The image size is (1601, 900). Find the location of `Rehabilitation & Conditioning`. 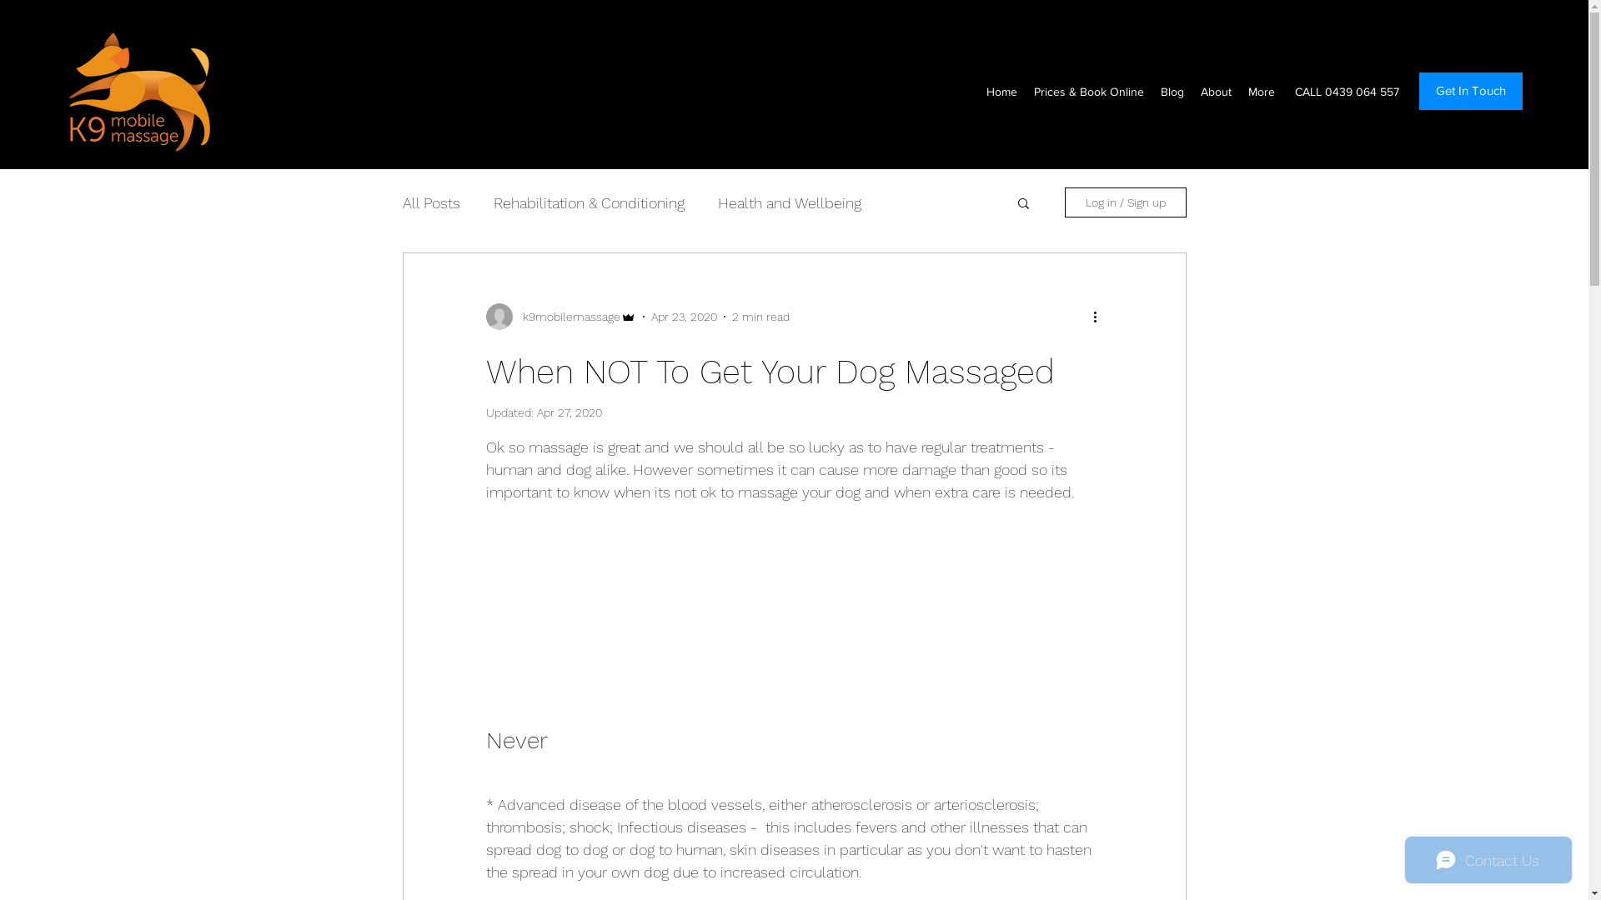

Rehabilitation & Conditioning is located at coordinates (589, 202).